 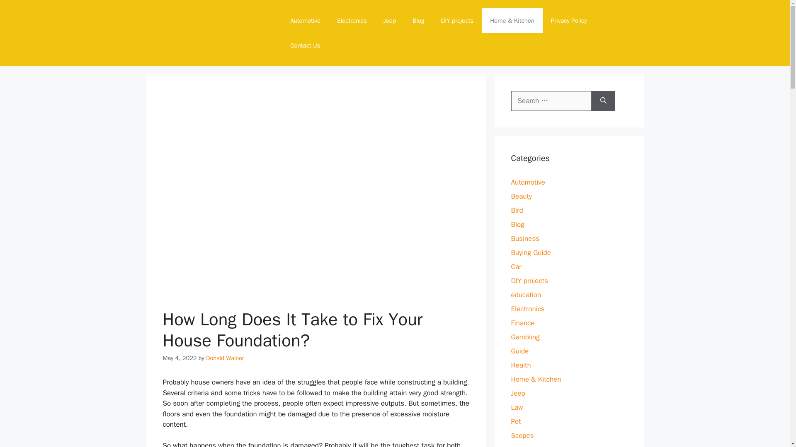 What do you see at coordinates (390, 21) in the screenshot?
I see `Jeep` at bounding box center [390, 21].